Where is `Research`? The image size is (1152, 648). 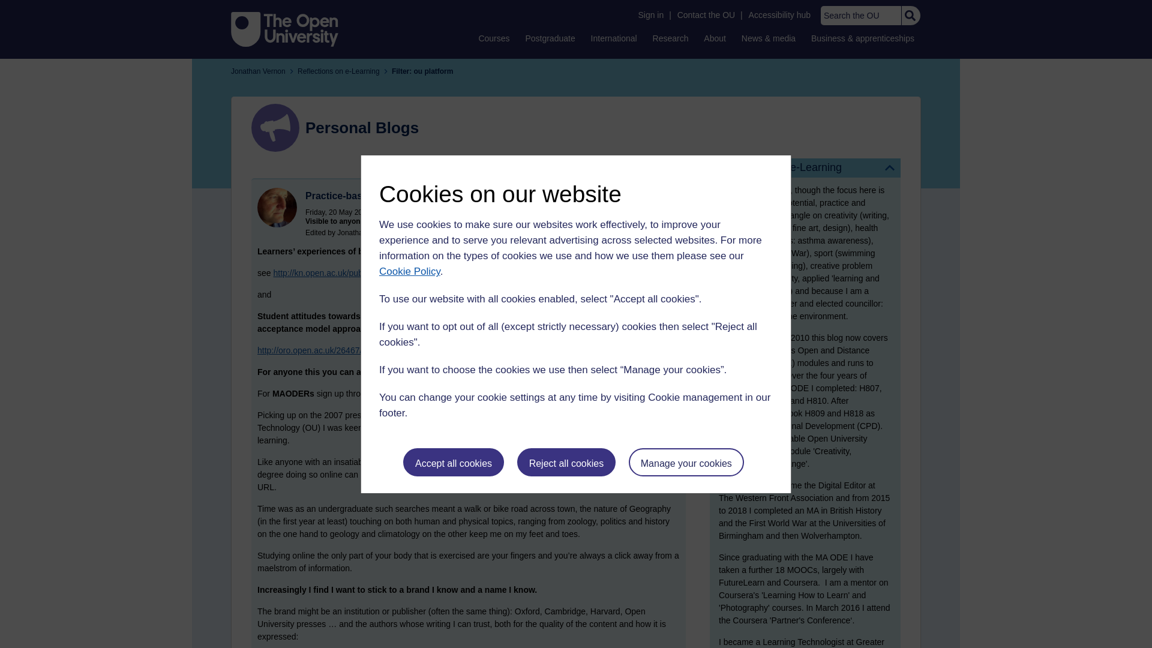 Research is located at coordinates (671, 38).